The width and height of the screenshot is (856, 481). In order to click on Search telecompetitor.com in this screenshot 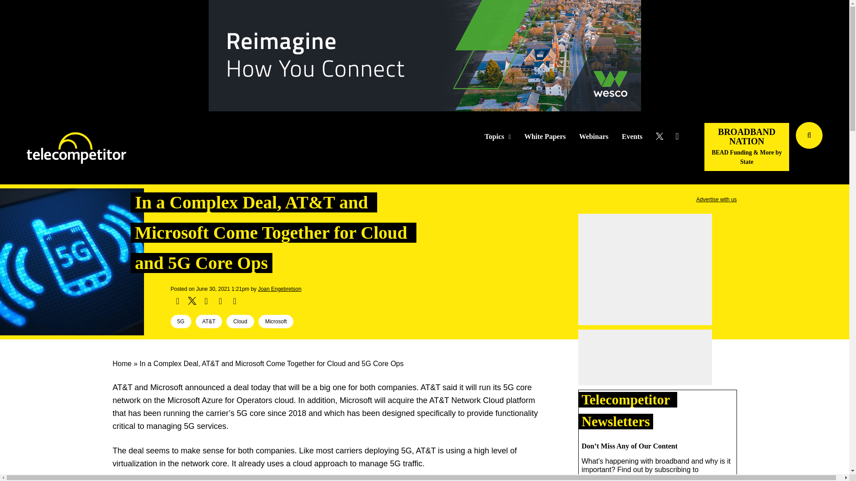, I will do `click(809, 135)`.